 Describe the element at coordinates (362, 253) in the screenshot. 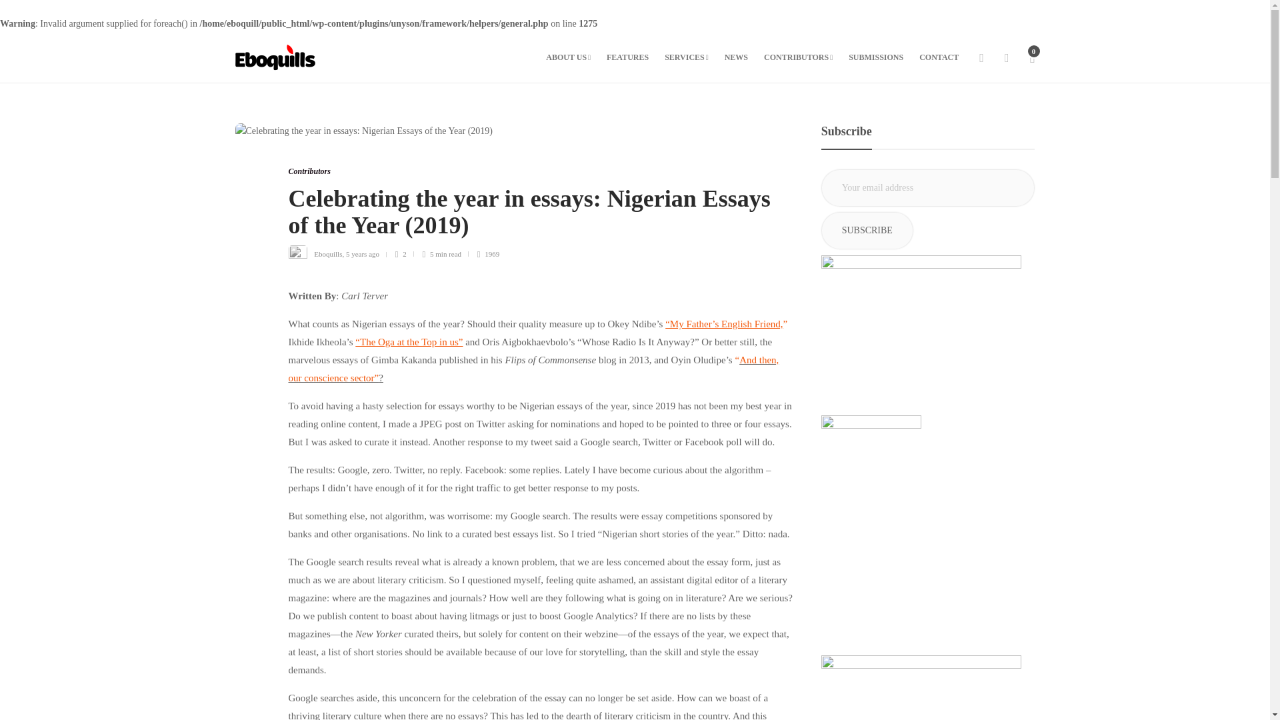

I see `5 years ago` at that location.